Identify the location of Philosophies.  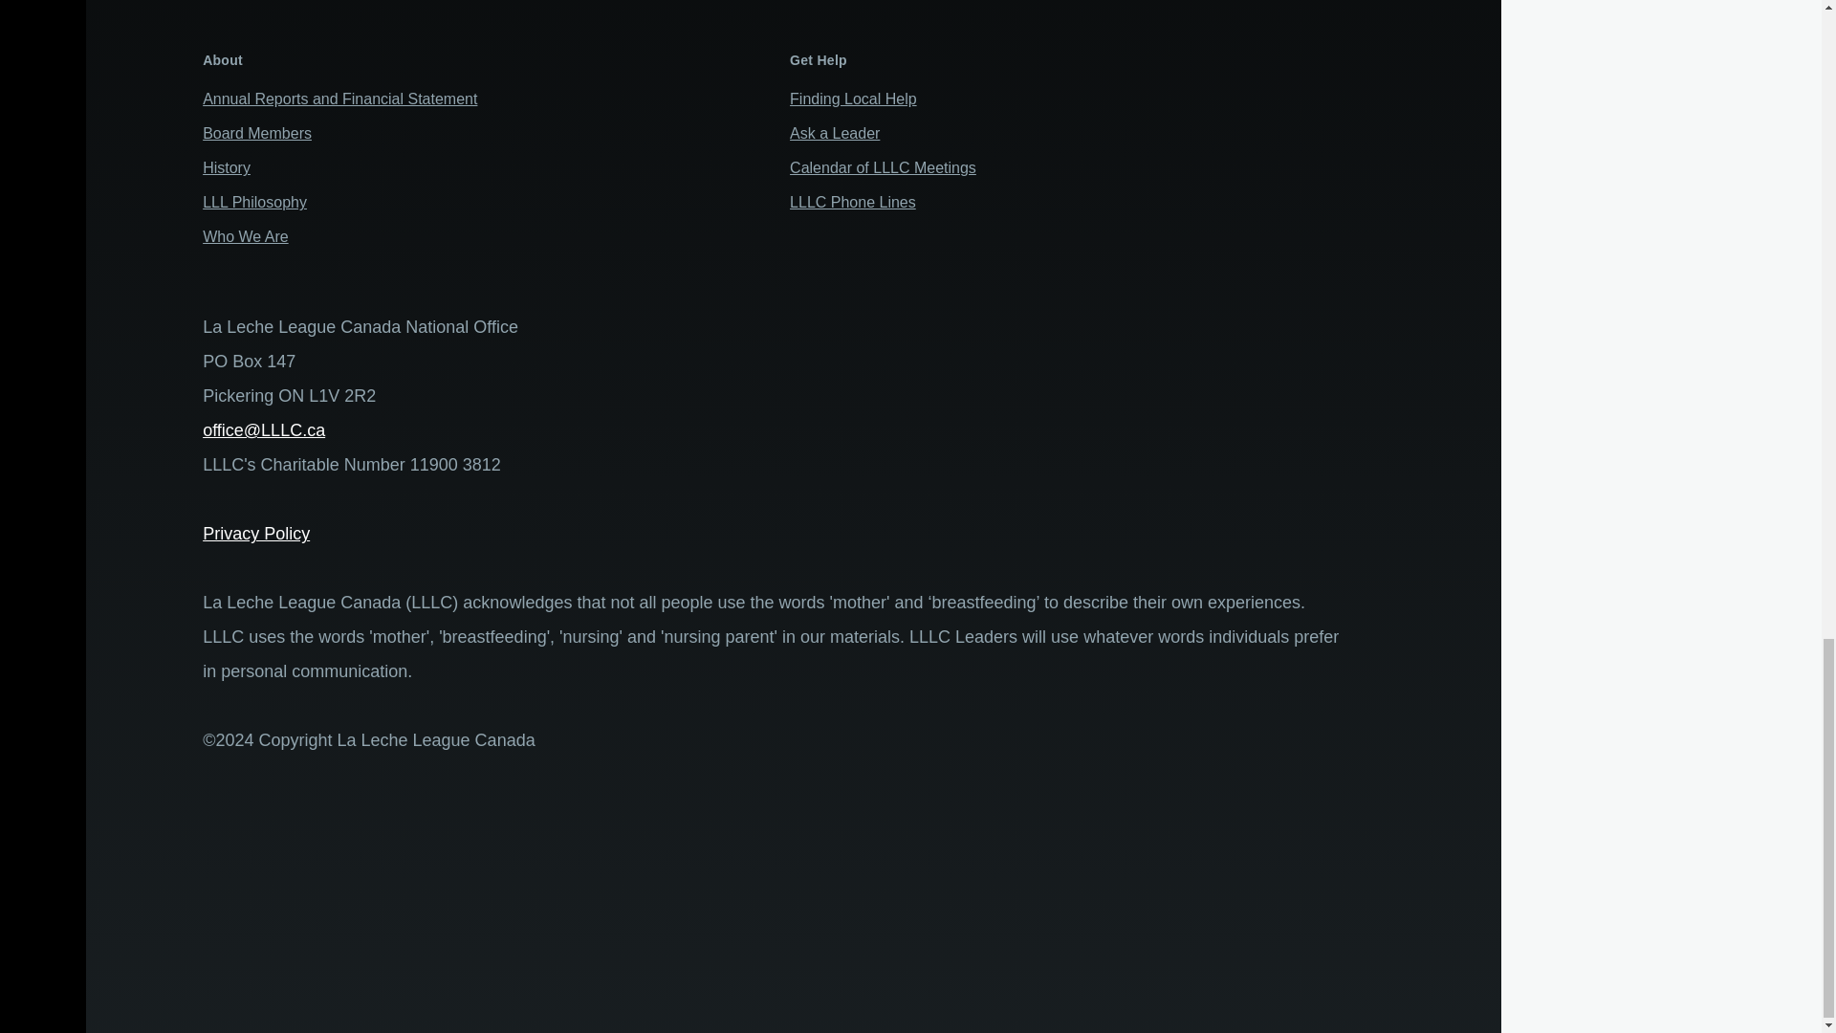
(254, 203).